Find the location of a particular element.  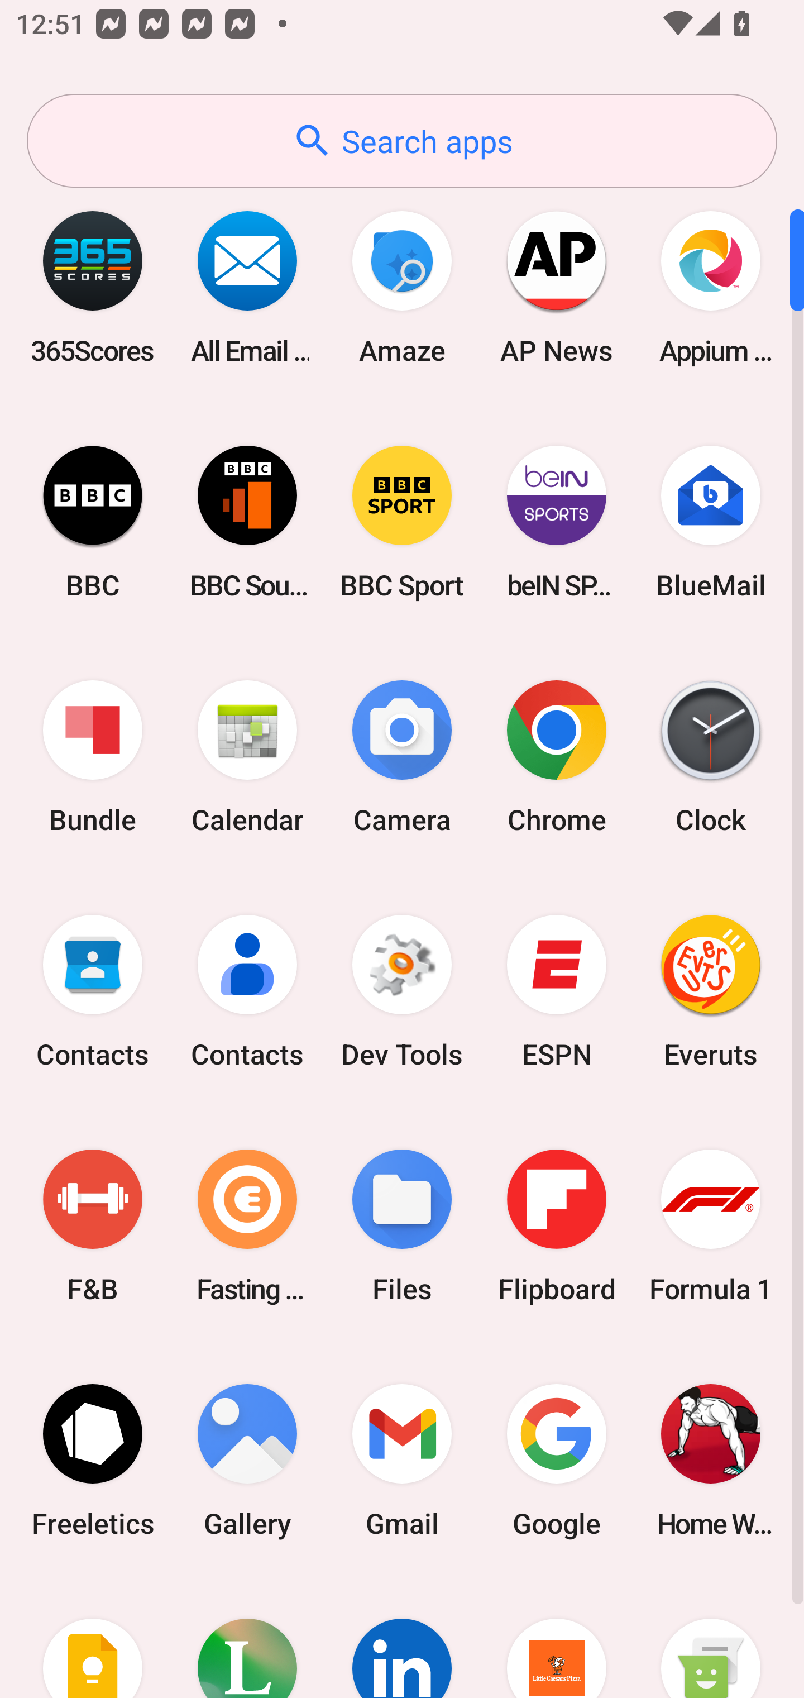

BlueMail is located at coordinates (711, 522).